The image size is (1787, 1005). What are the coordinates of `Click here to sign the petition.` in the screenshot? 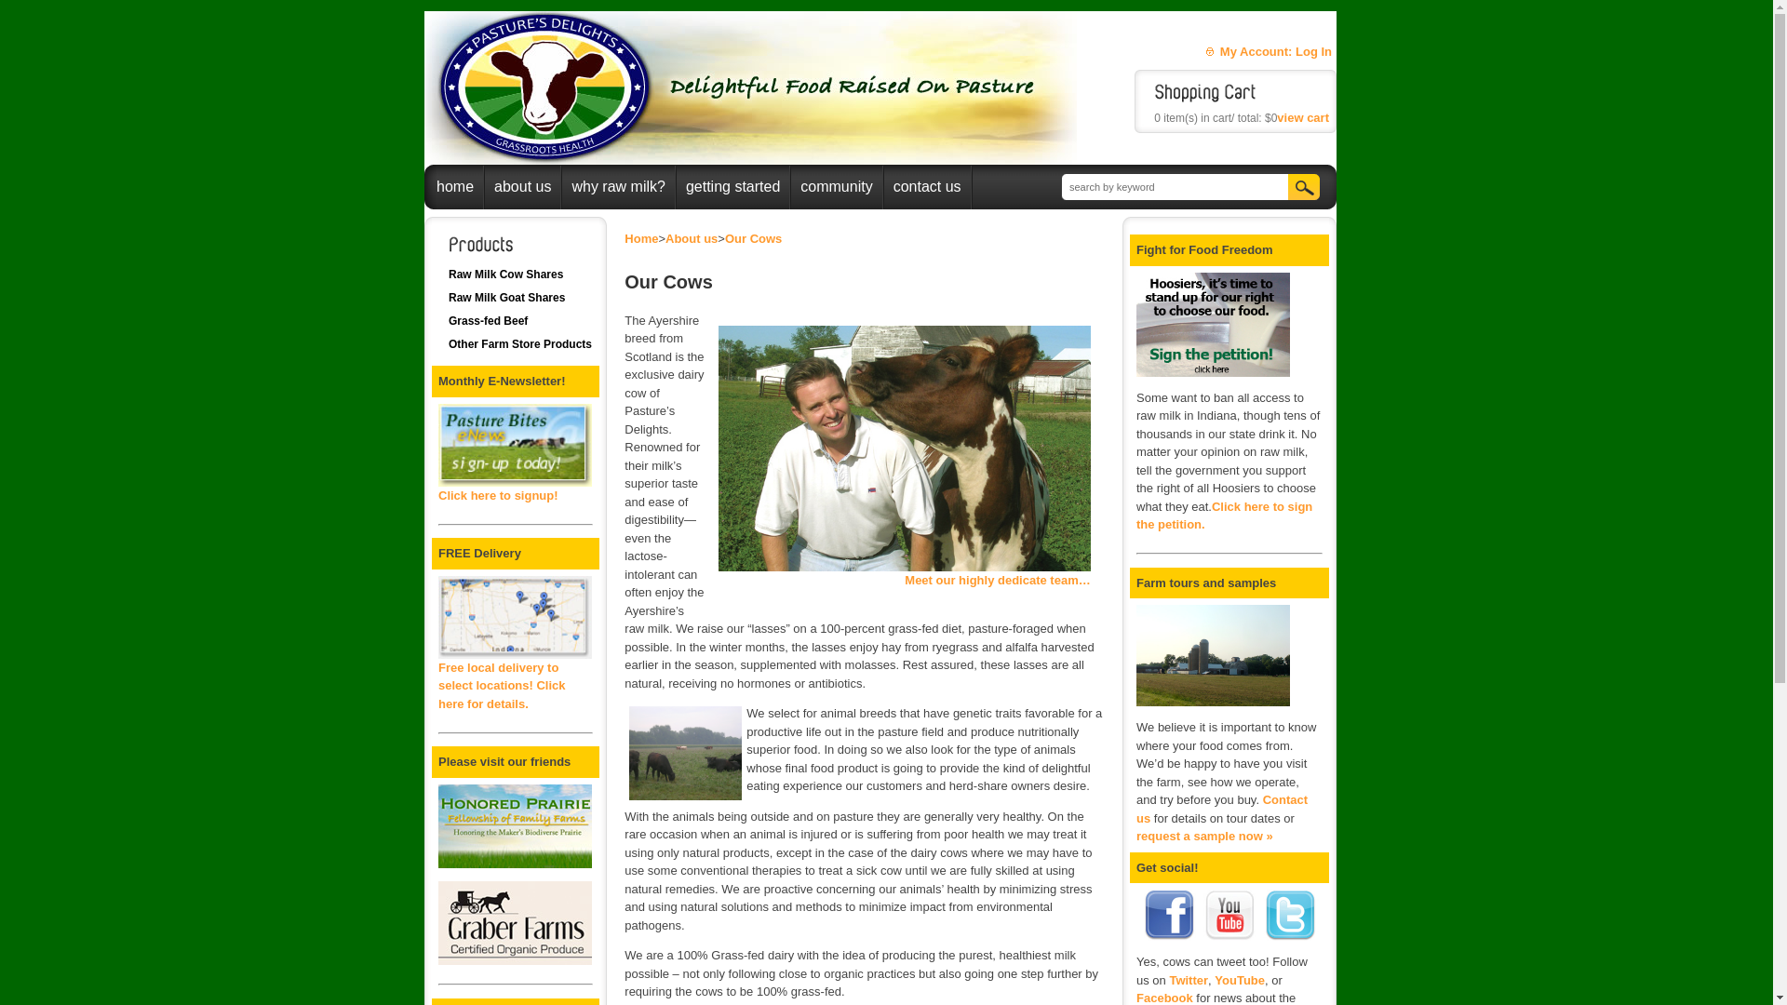 It's located at (1225, 516).